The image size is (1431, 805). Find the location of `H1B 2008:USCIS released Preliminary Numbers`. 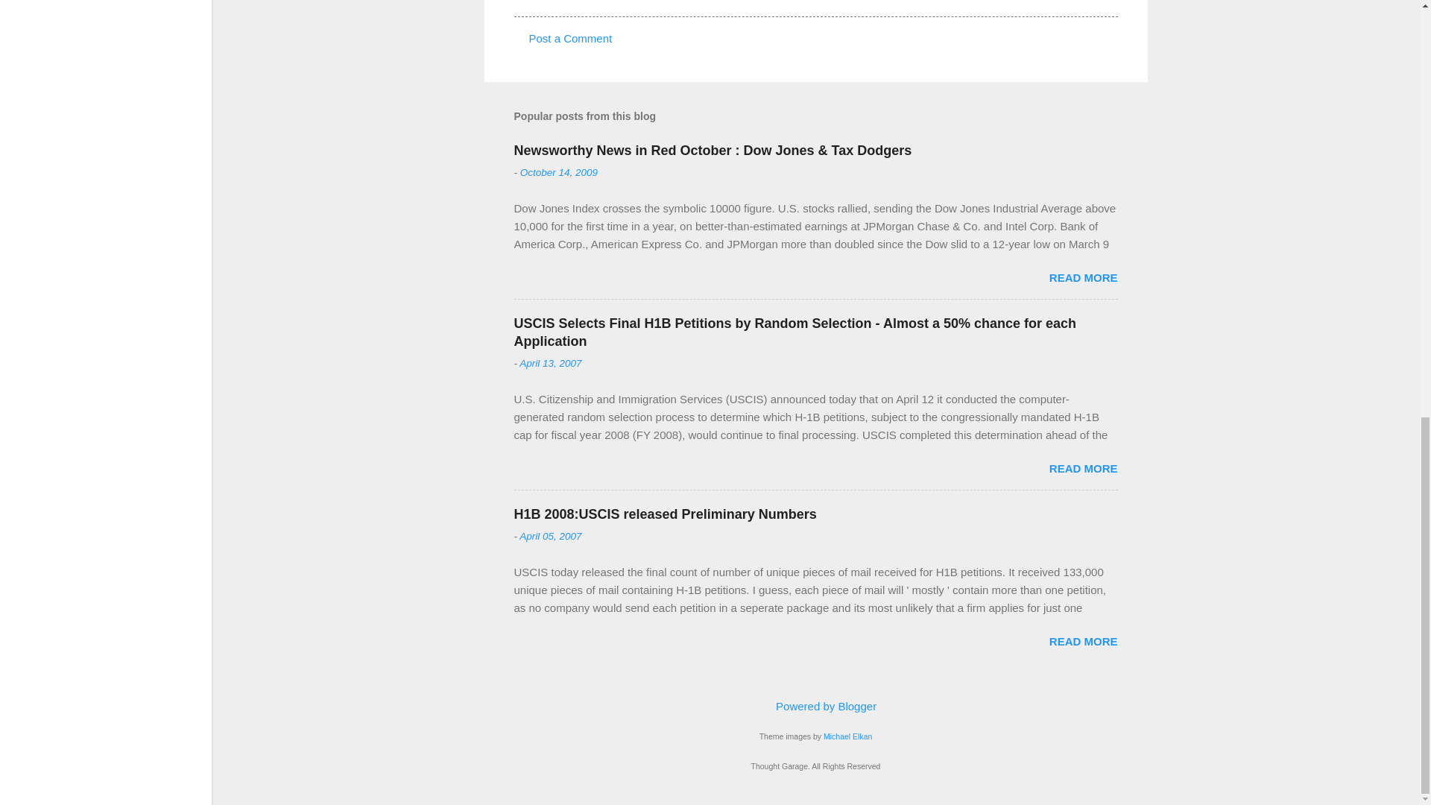

H1B 2008:USCIS released Preliminary Numbers is located at coordinates (665, 514).